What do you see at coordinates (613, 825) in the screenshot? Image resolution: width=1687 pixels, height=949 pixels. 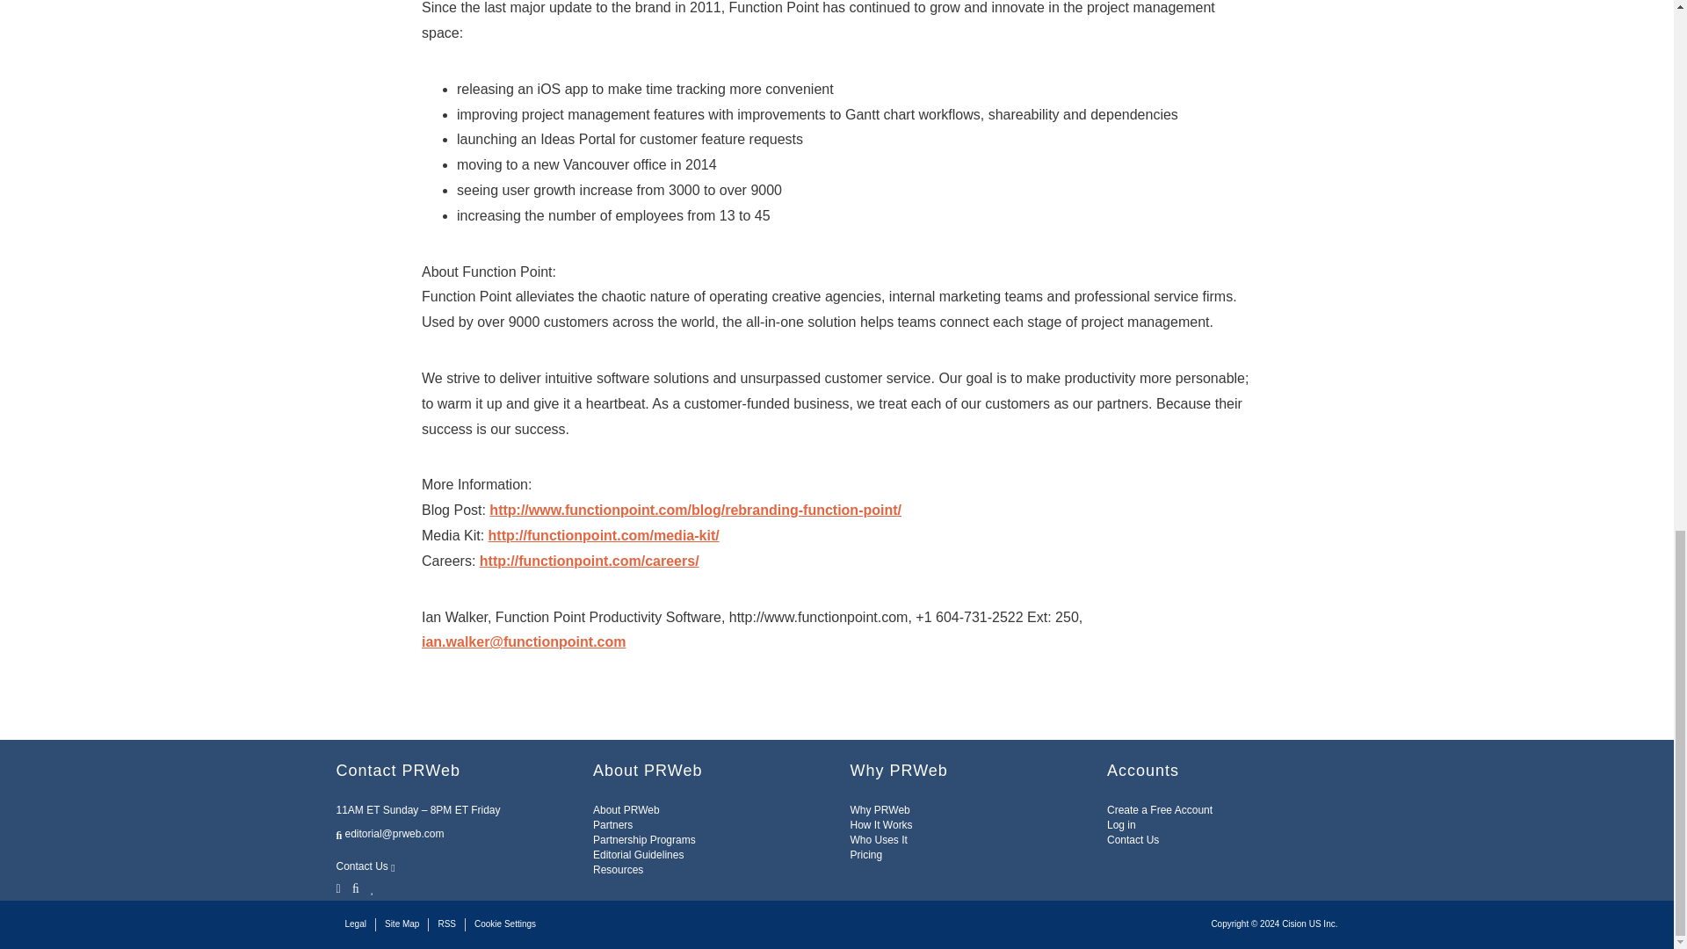 I see `Partners` at bounding box center [613, 825].